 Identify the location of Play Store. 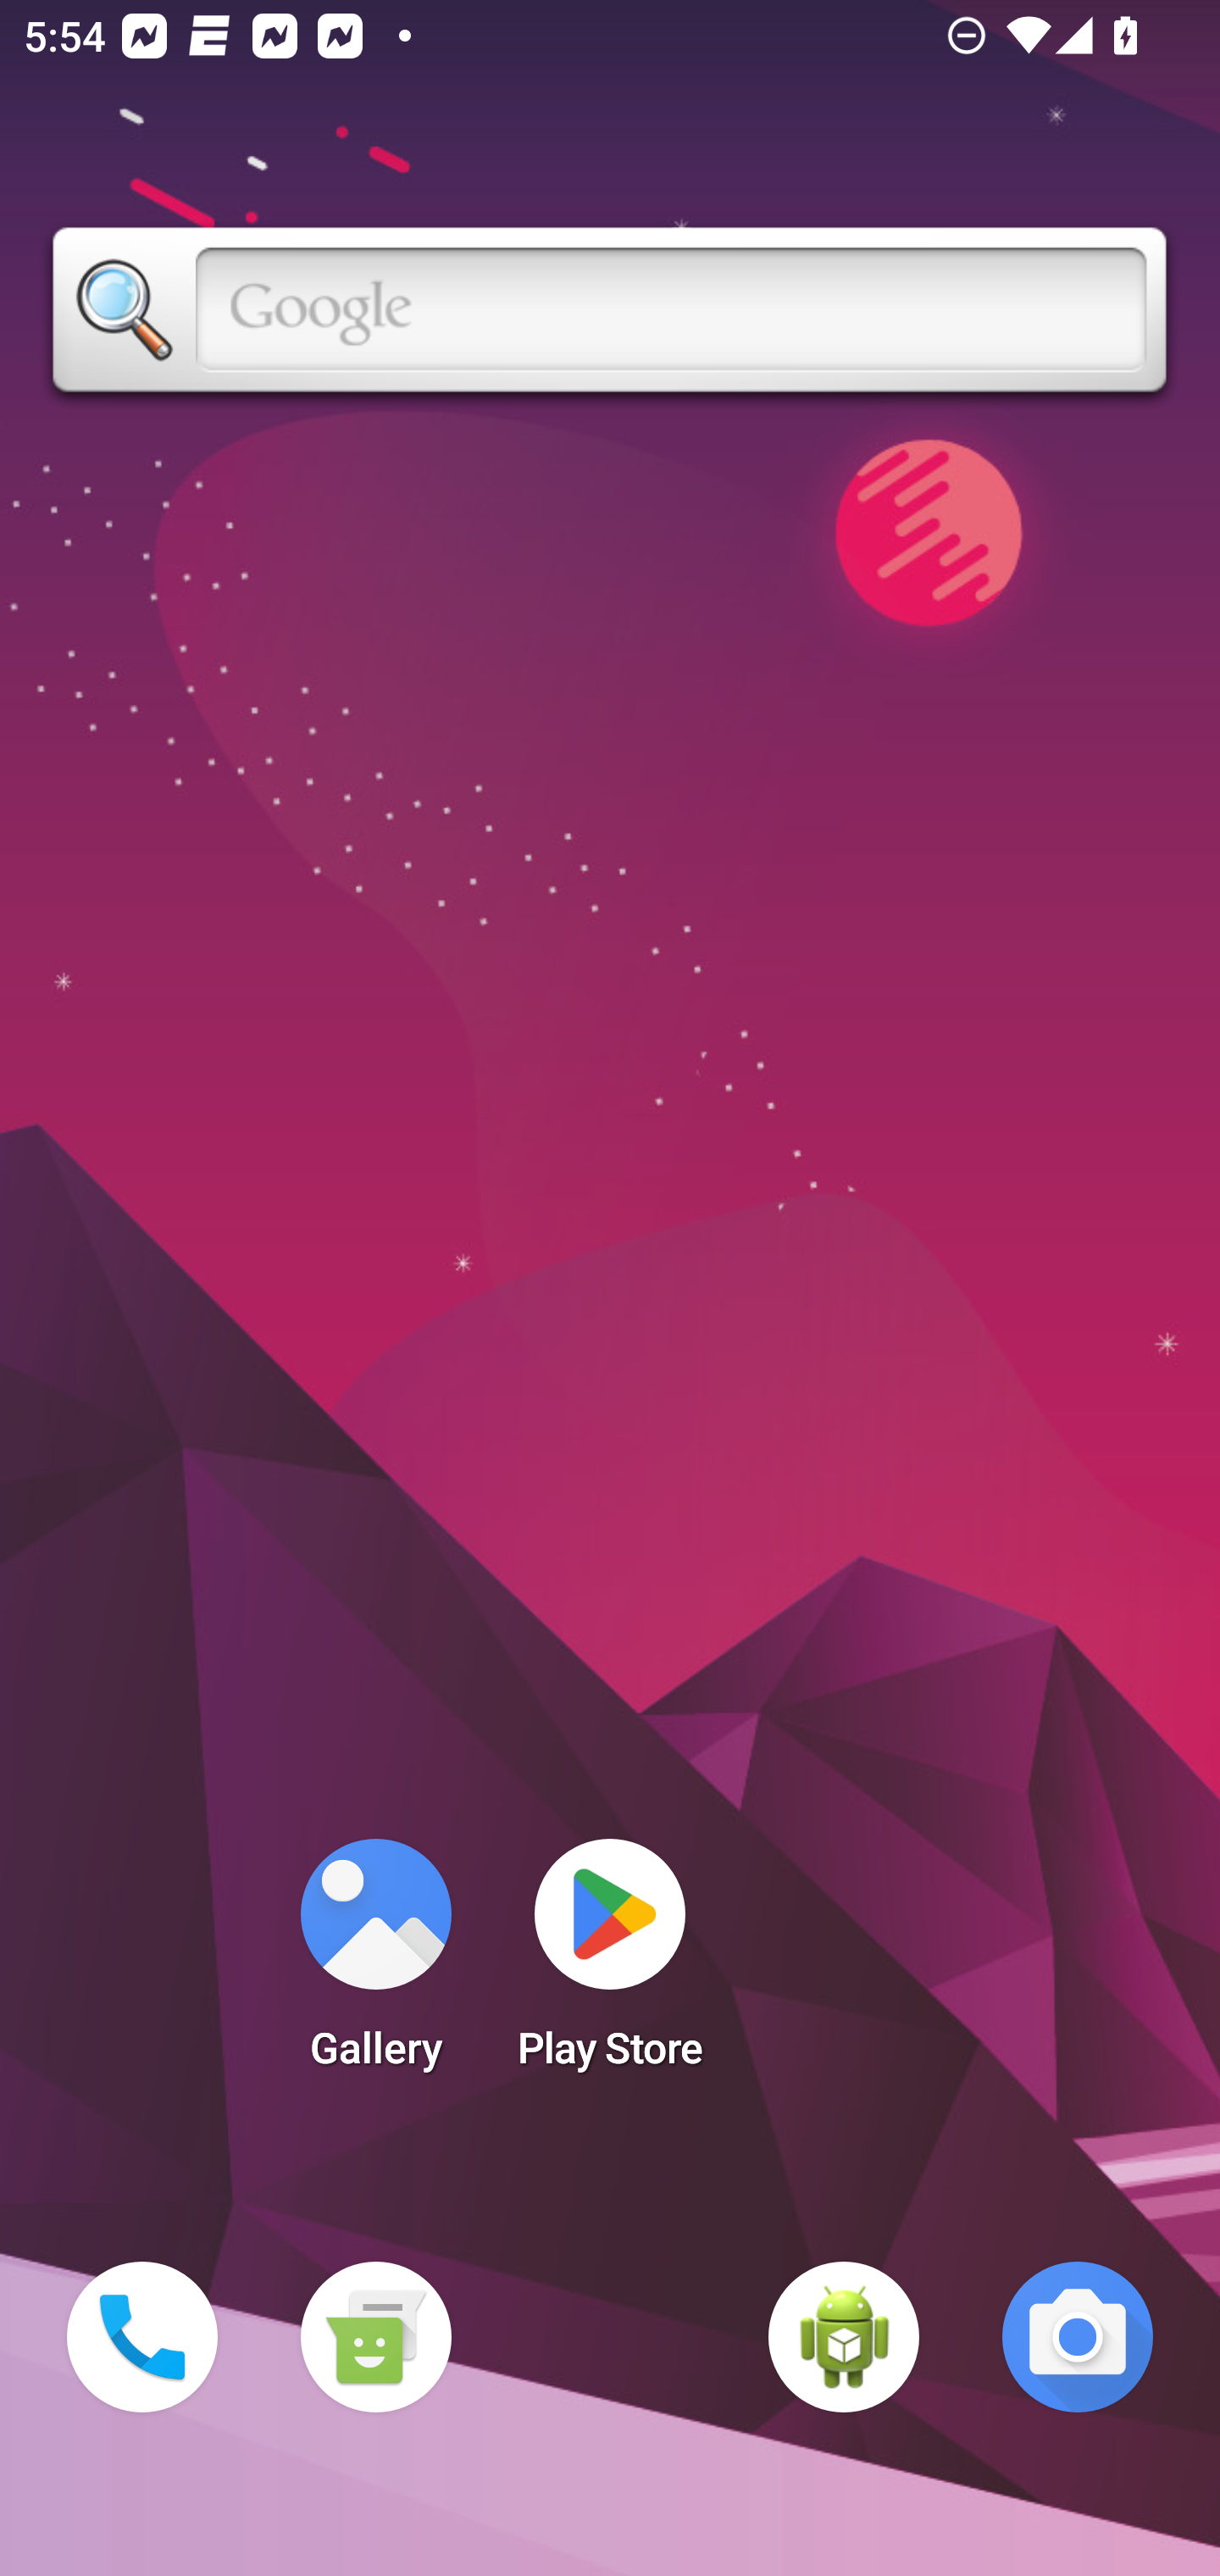
(610, 1964).